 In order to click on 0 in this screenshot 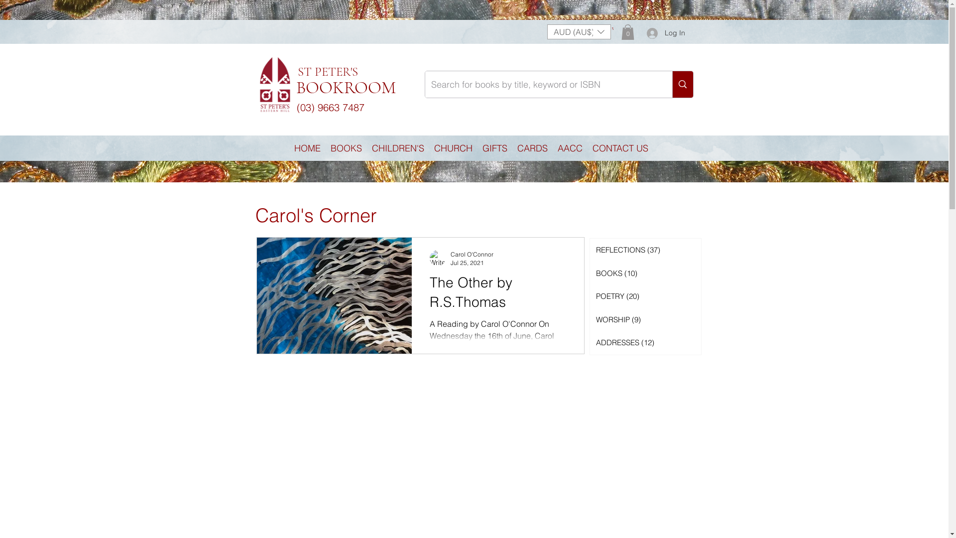, I will do `click(612, 29)`.